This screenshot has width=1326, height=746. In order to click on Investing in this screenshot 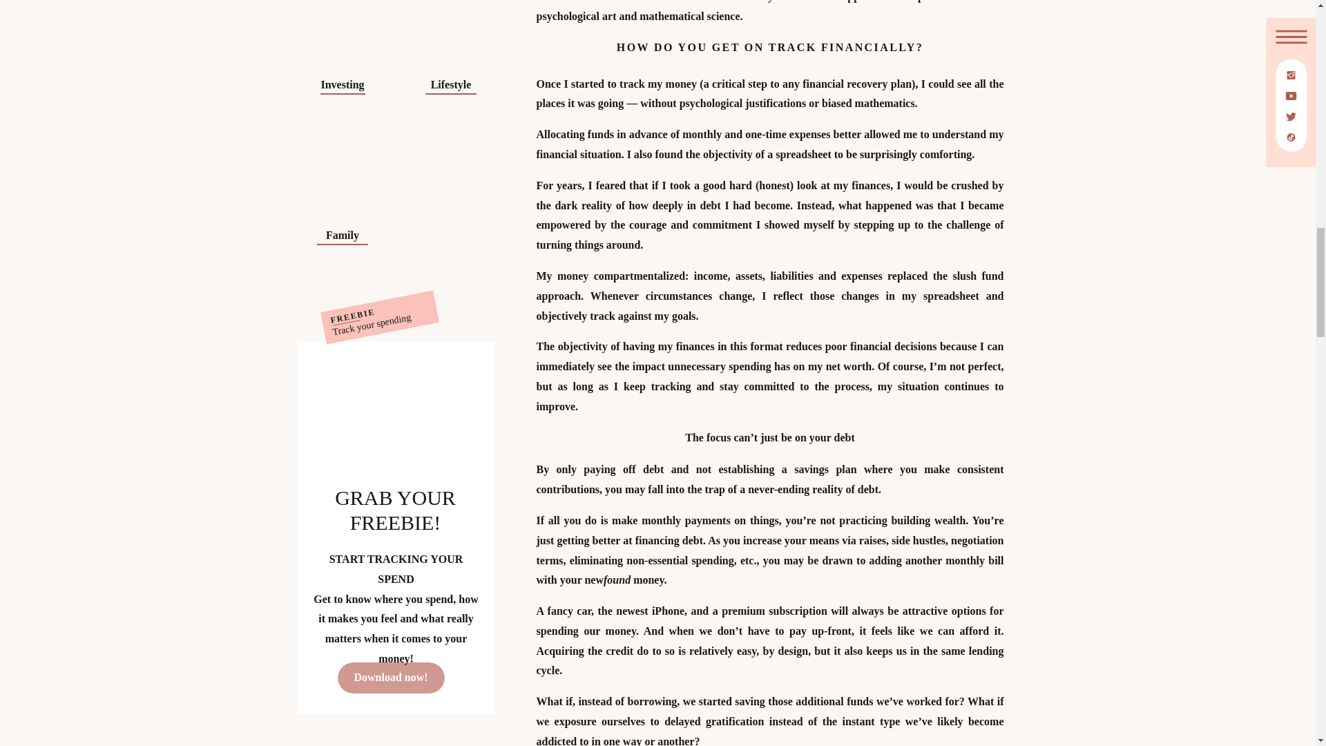, I will do `click(342, 82)`.